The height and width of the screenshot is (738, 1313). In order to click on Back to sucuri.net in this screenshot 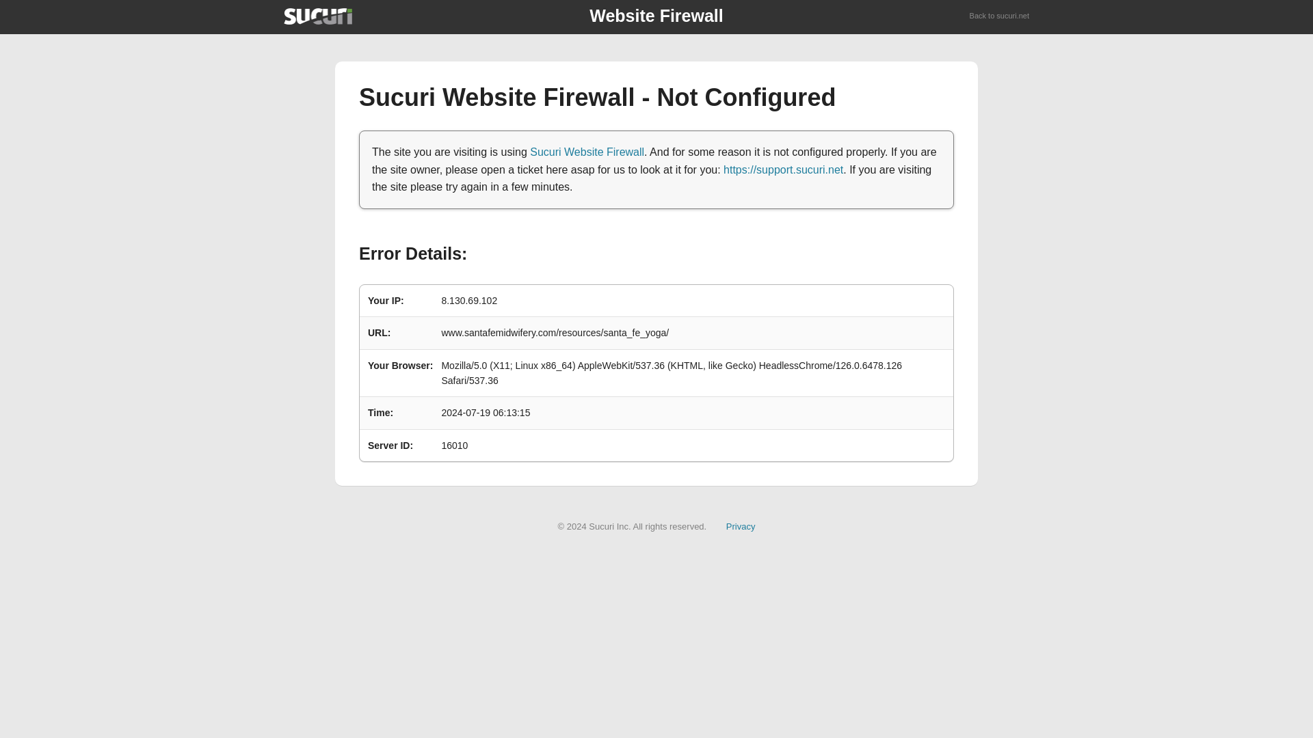, I will do `click(1000, 16)`.